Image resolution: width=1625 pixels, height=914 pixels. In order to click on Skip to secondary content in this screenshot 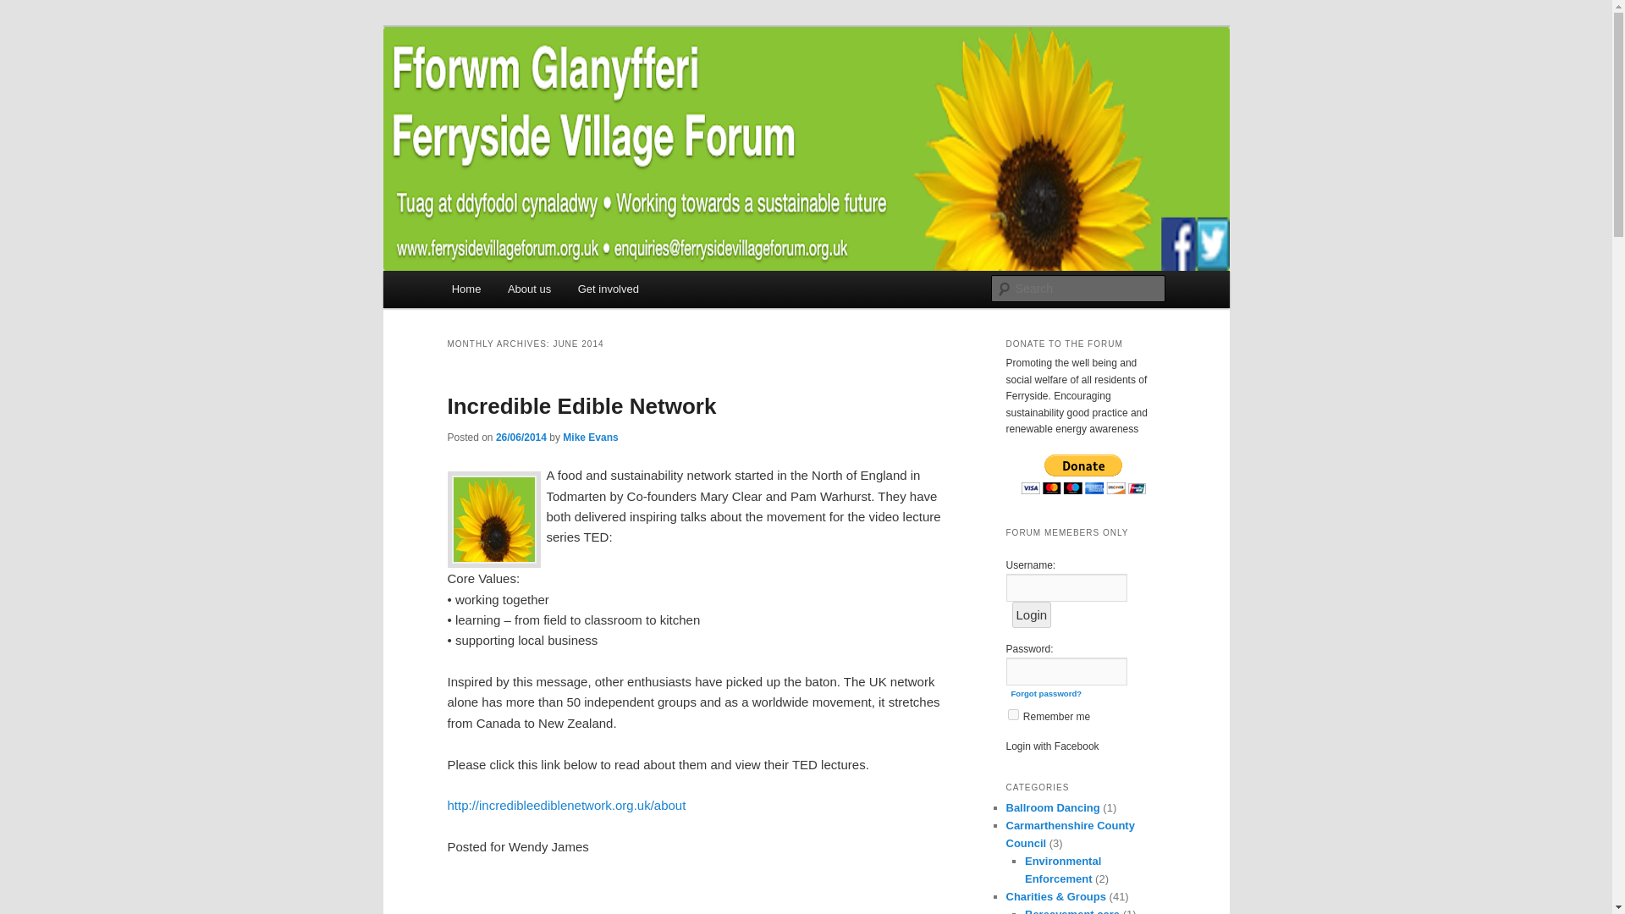, I will do `click(535, 291)`.